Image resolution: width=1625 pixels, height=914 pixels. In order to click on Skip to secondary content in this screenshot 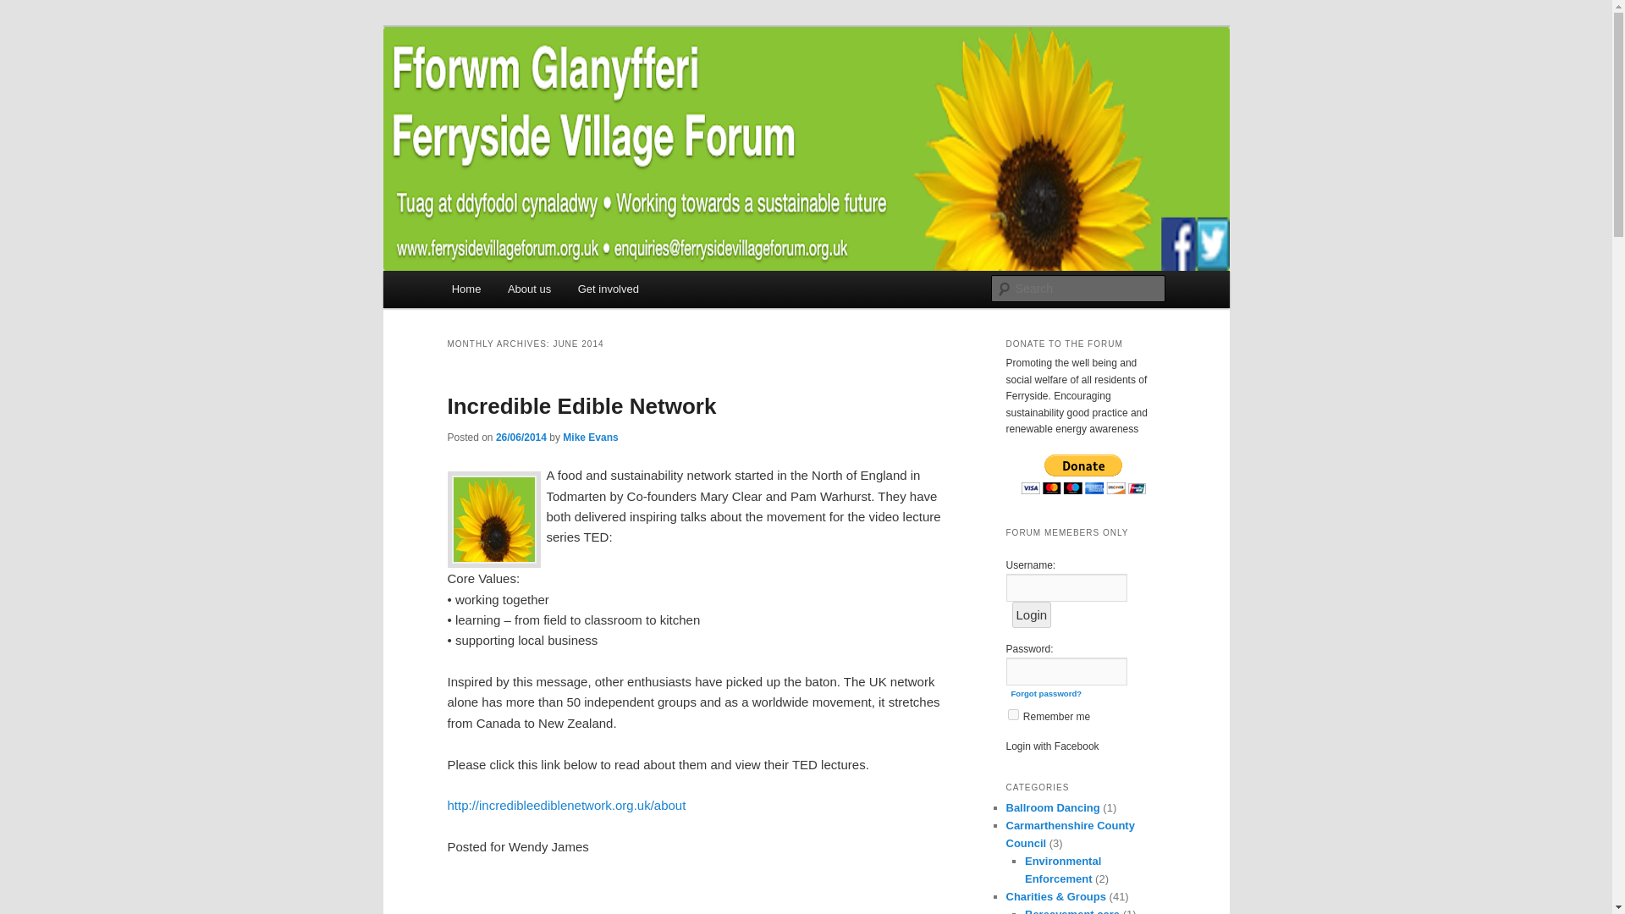, I will do `click(535, 291)`.